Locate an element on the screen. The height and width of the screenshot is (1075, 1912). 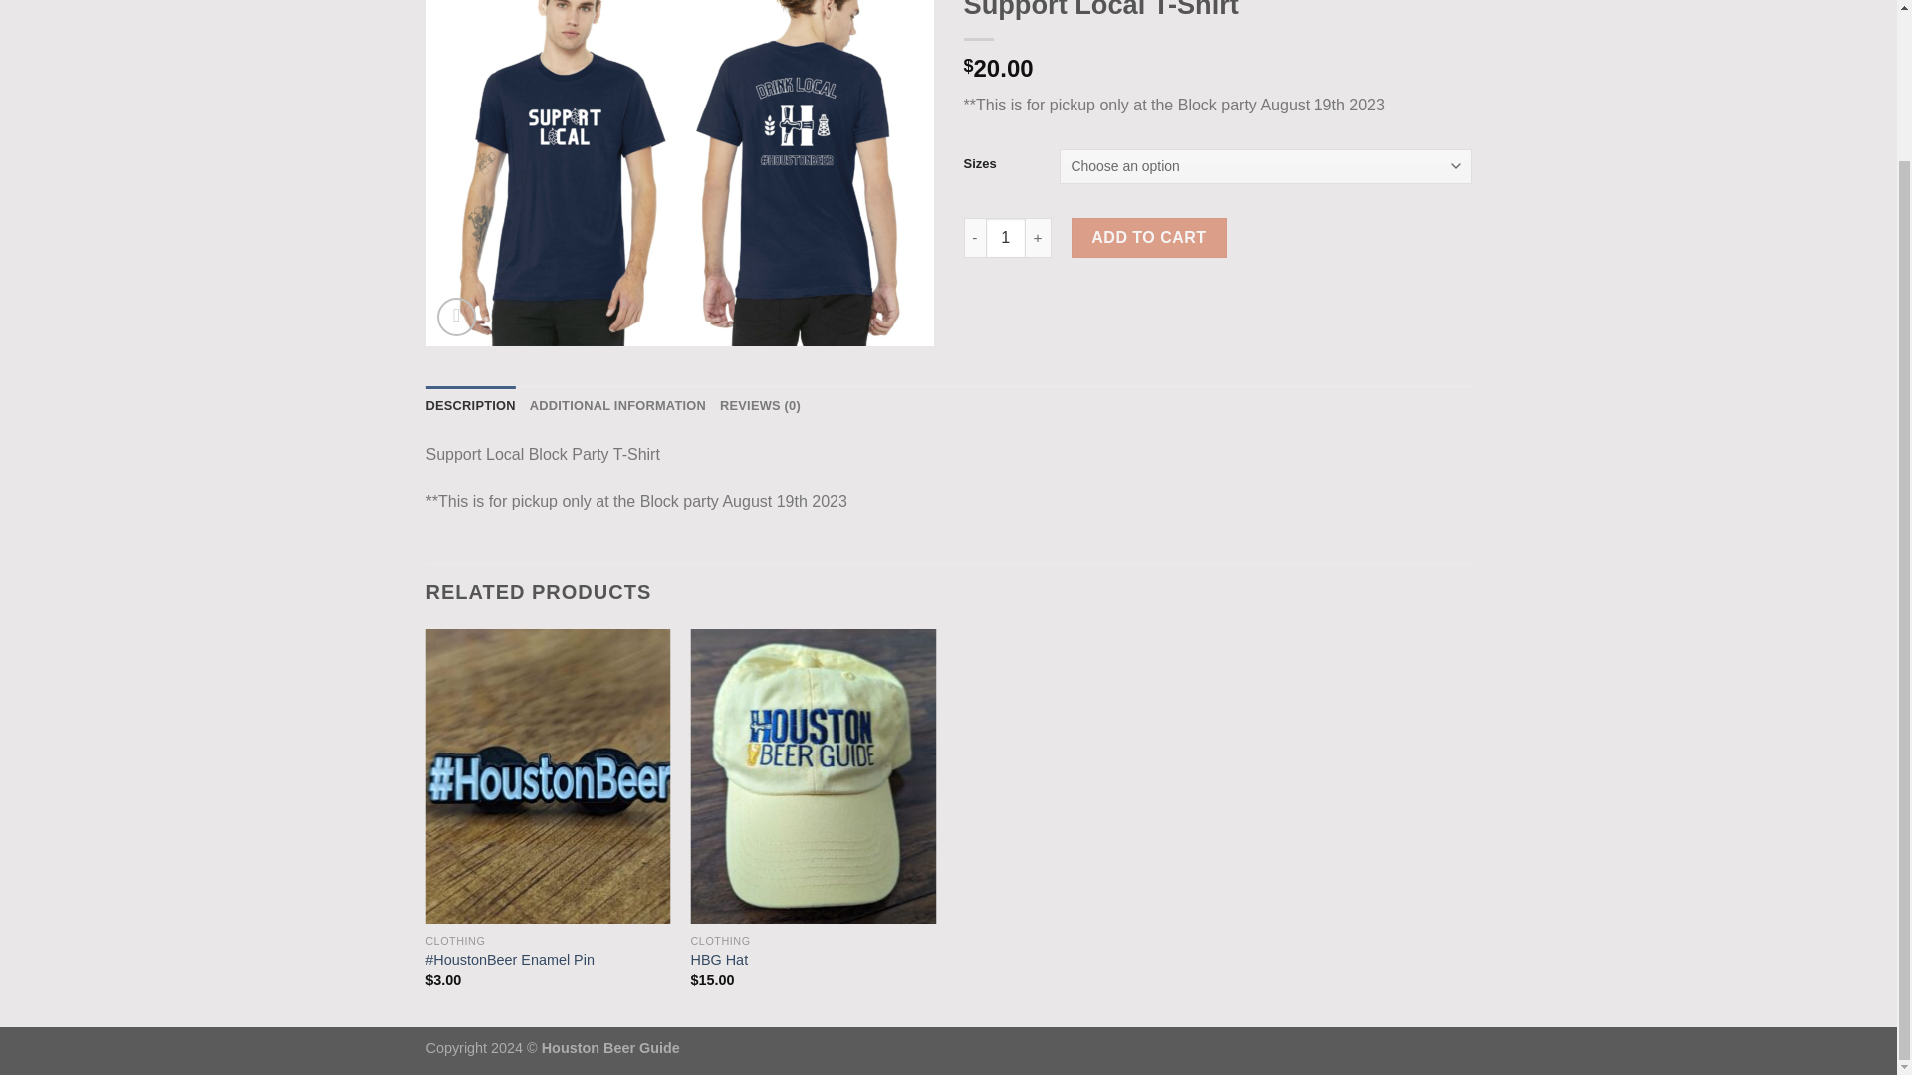
2022 Houston Beer Guide T-Shirt is located at coordinates (680, 173).